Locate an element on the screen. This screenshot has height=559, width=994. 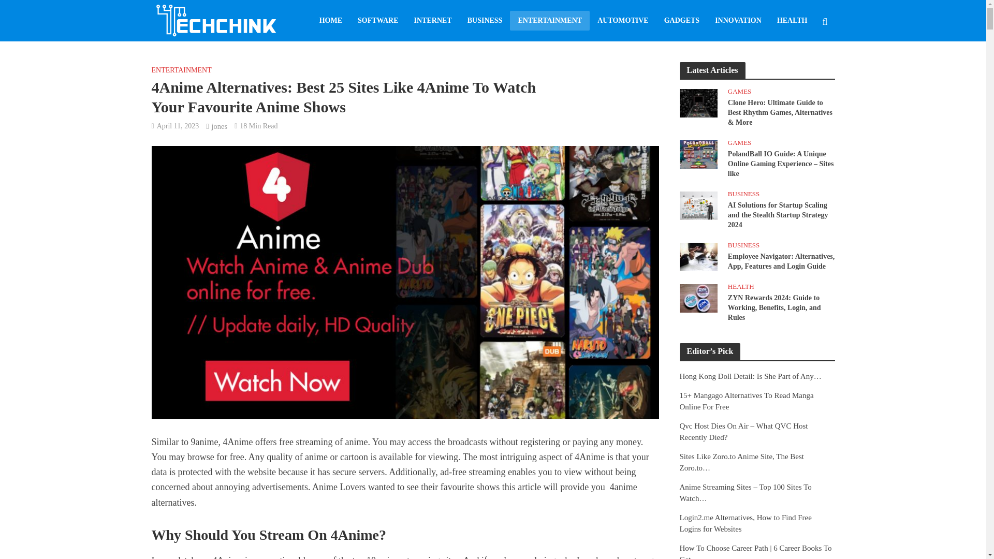
SOFTWARE is located at coordinates (378, 21).